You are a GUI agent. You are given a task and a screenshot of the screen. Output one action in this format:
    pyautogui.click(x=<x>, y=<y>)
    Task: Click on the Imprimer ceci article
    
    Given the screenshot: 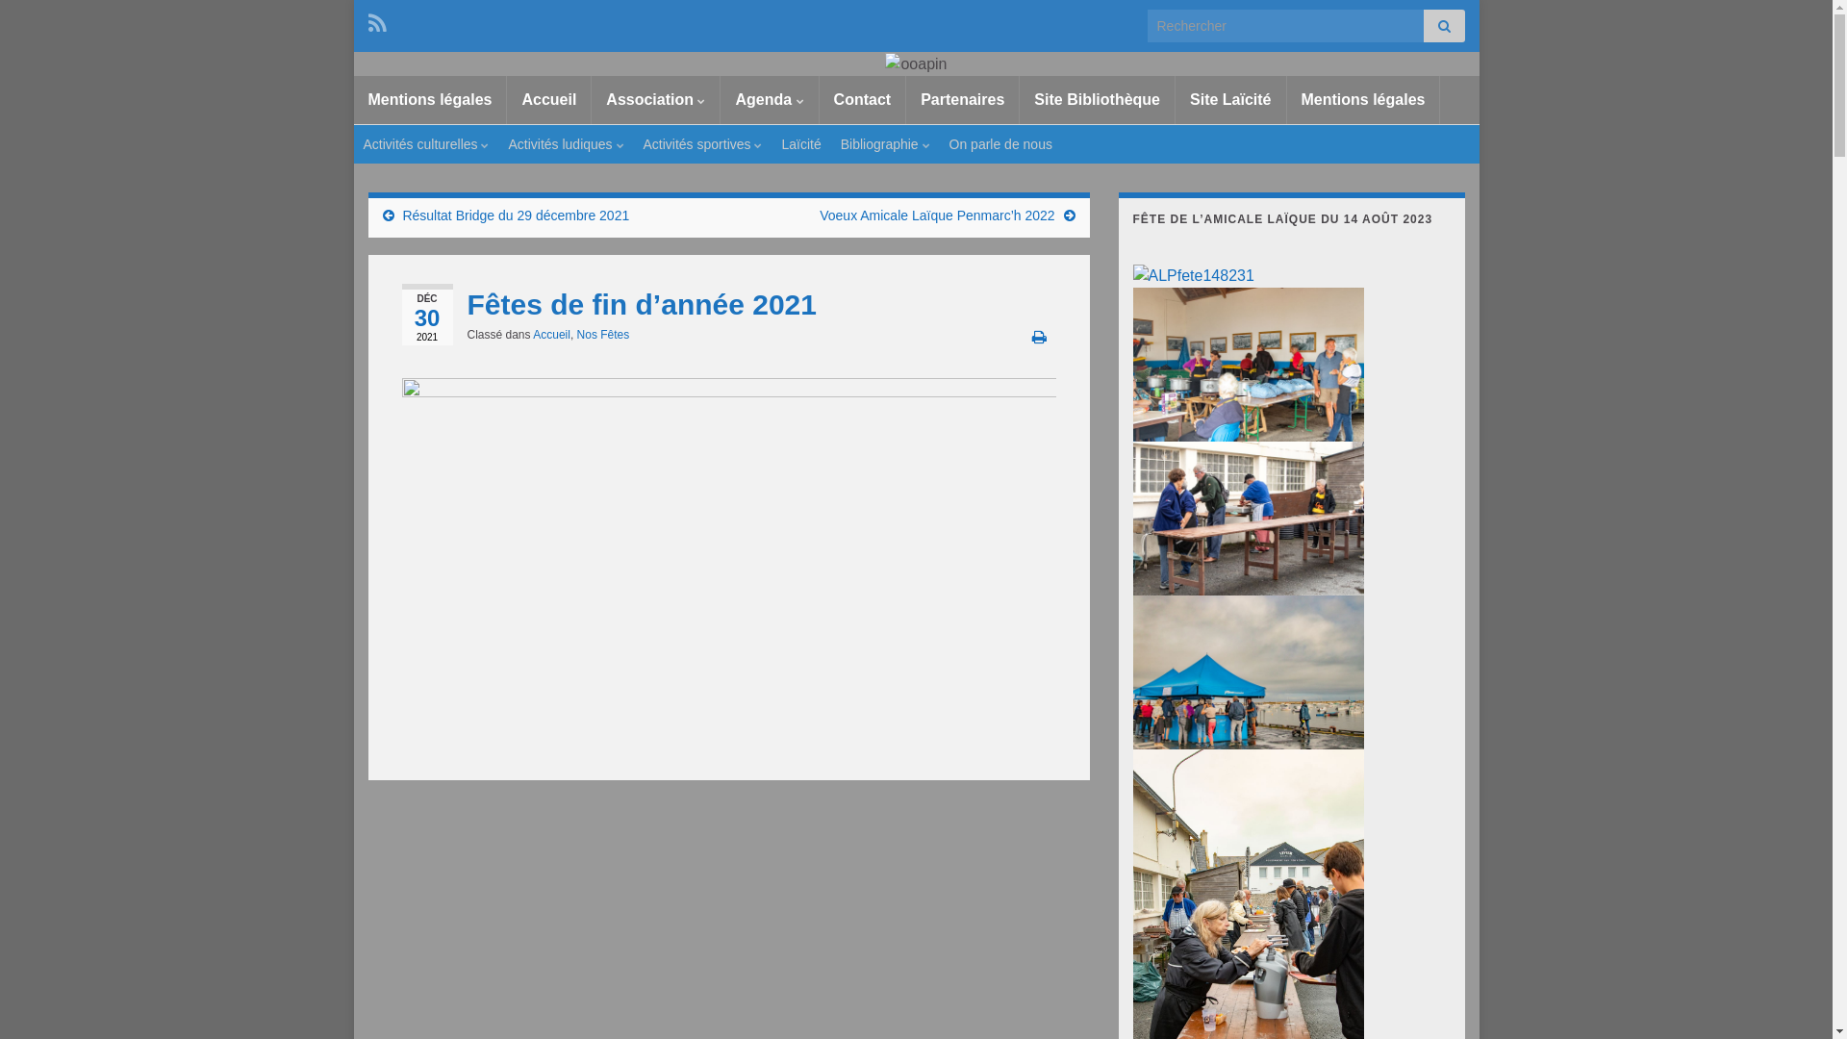 What is the action you would take?
    pyautogui.click(x=1039, y=337)
    